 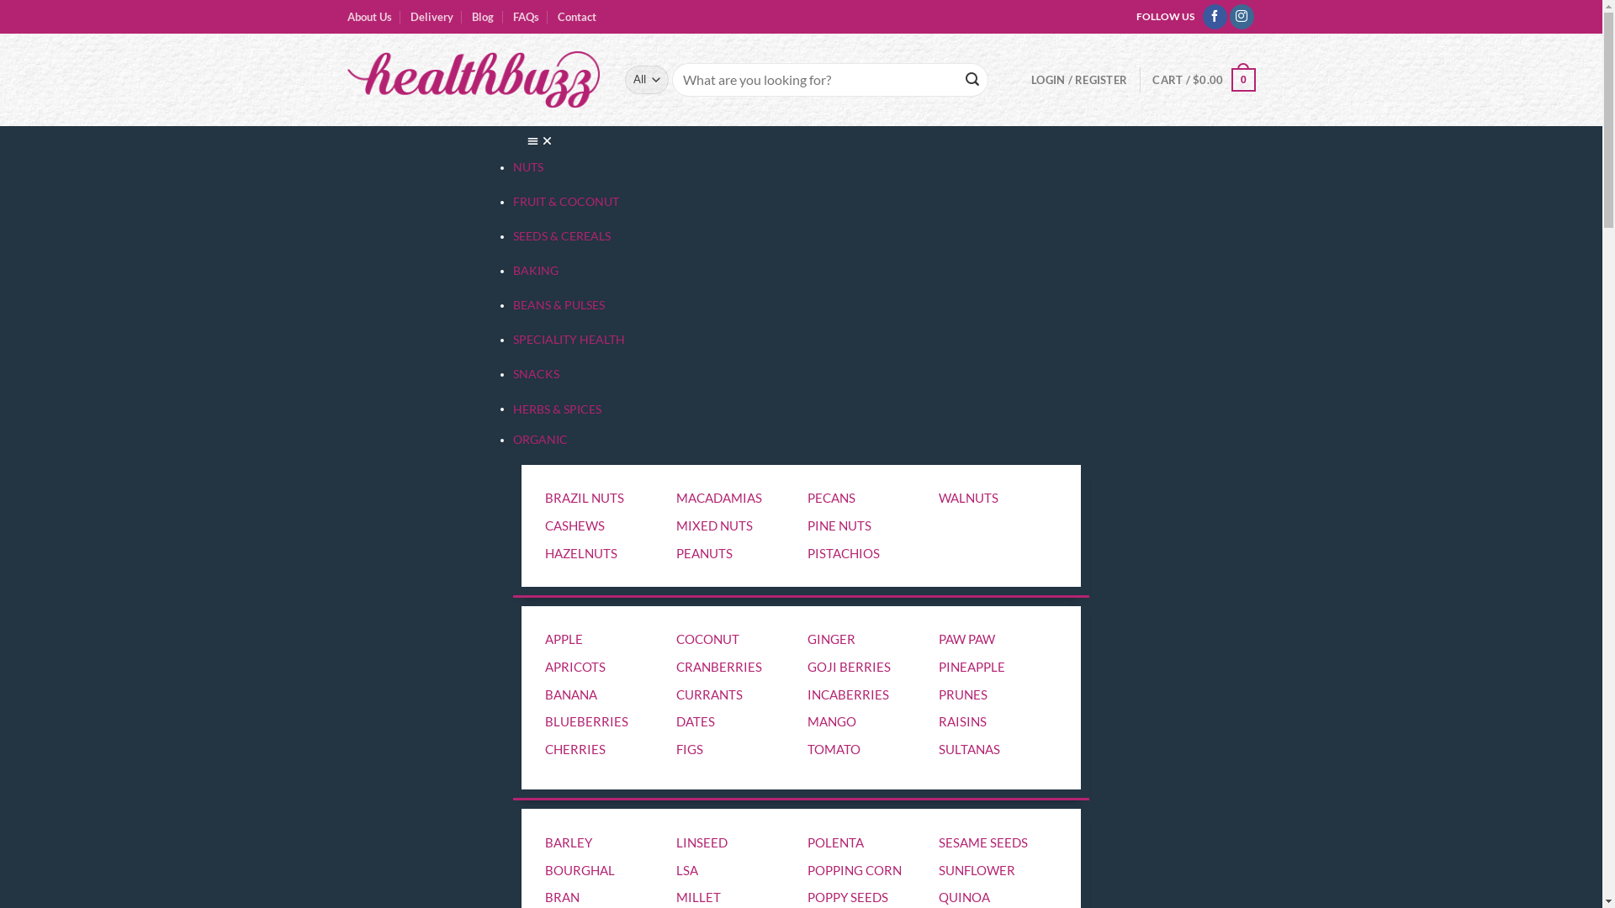 What do you see at coordinates (575, 525) in the screenshot?
I see `CASHEWS` at bounding box center [575, 525].